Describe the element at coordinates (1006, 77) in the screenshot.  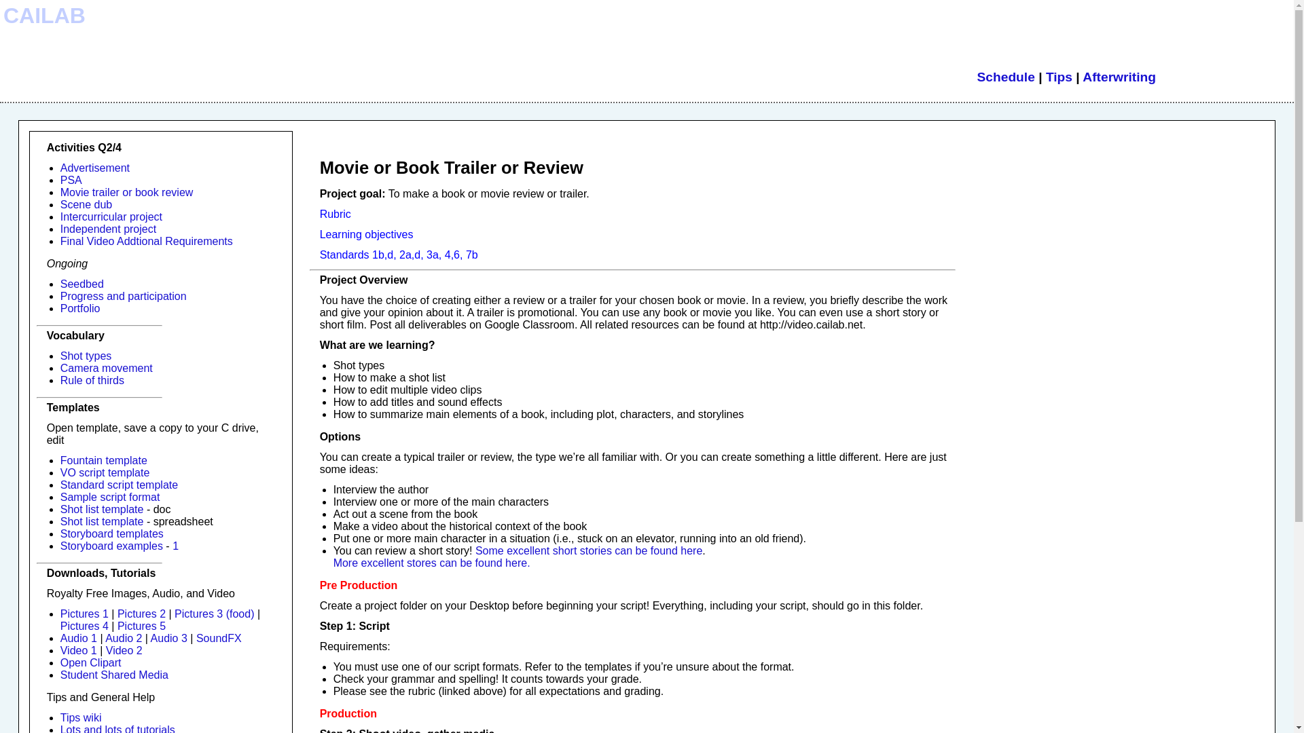
I see `Schedule` at that location.